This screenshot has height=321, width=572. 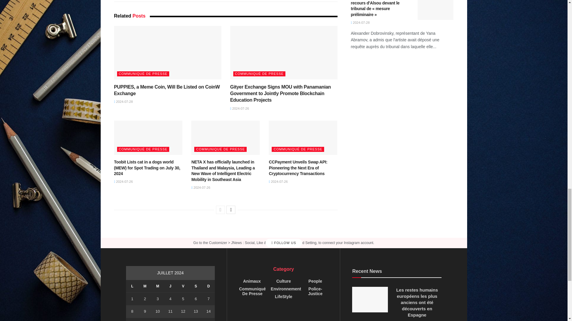 What do you see at coordinates (231, 210) in the screenshot?
I see `Next` at bounding box center [231, 210].